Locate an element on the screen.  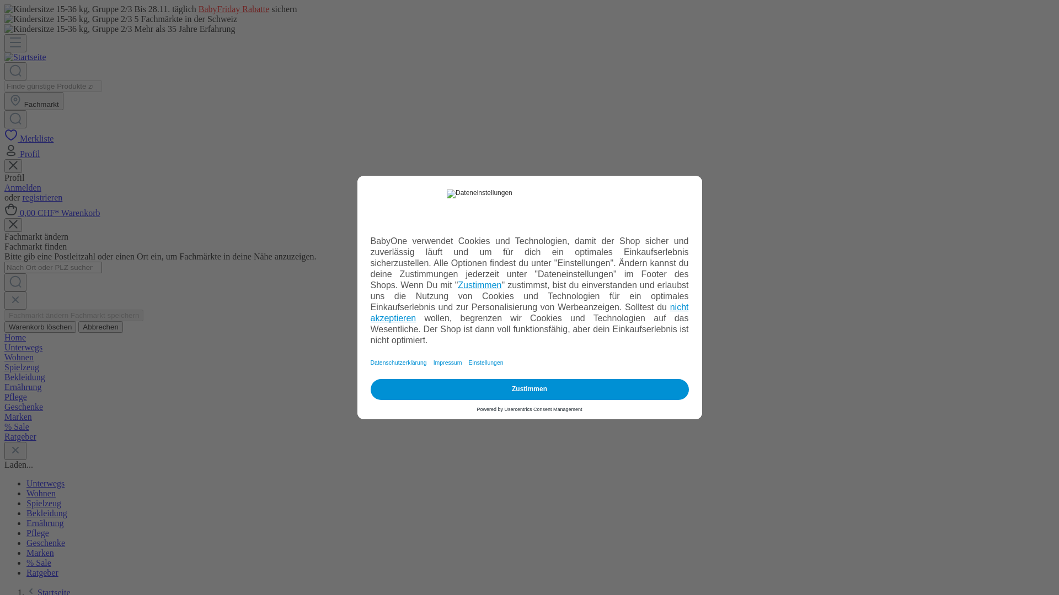
Abbrechen is located at coordinates (100, 327).